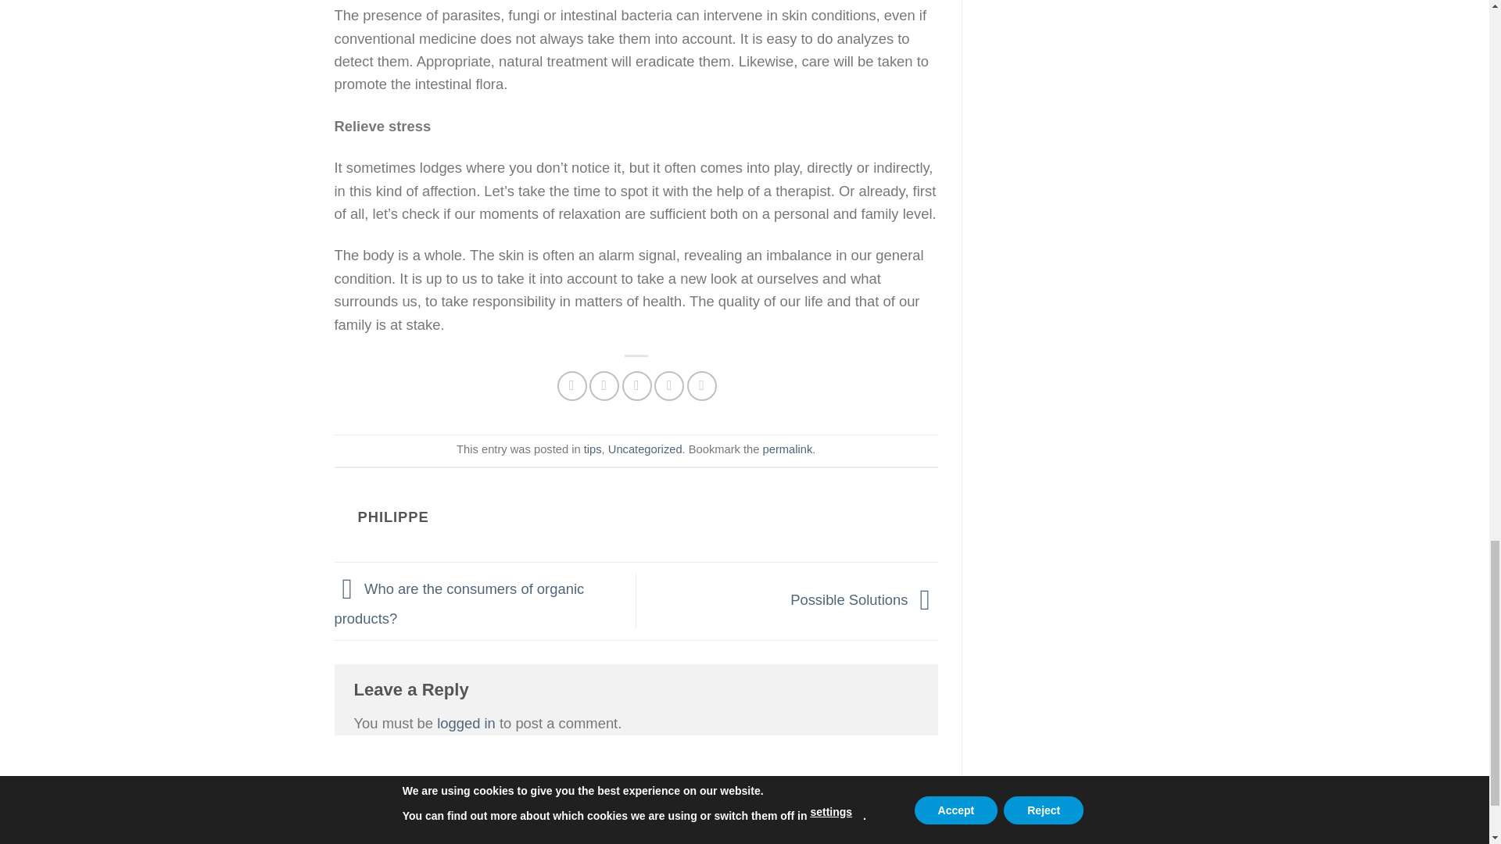  Describe the element at coordinates (645, 449) in the screenshot. I see `Uncategorized` at that location.